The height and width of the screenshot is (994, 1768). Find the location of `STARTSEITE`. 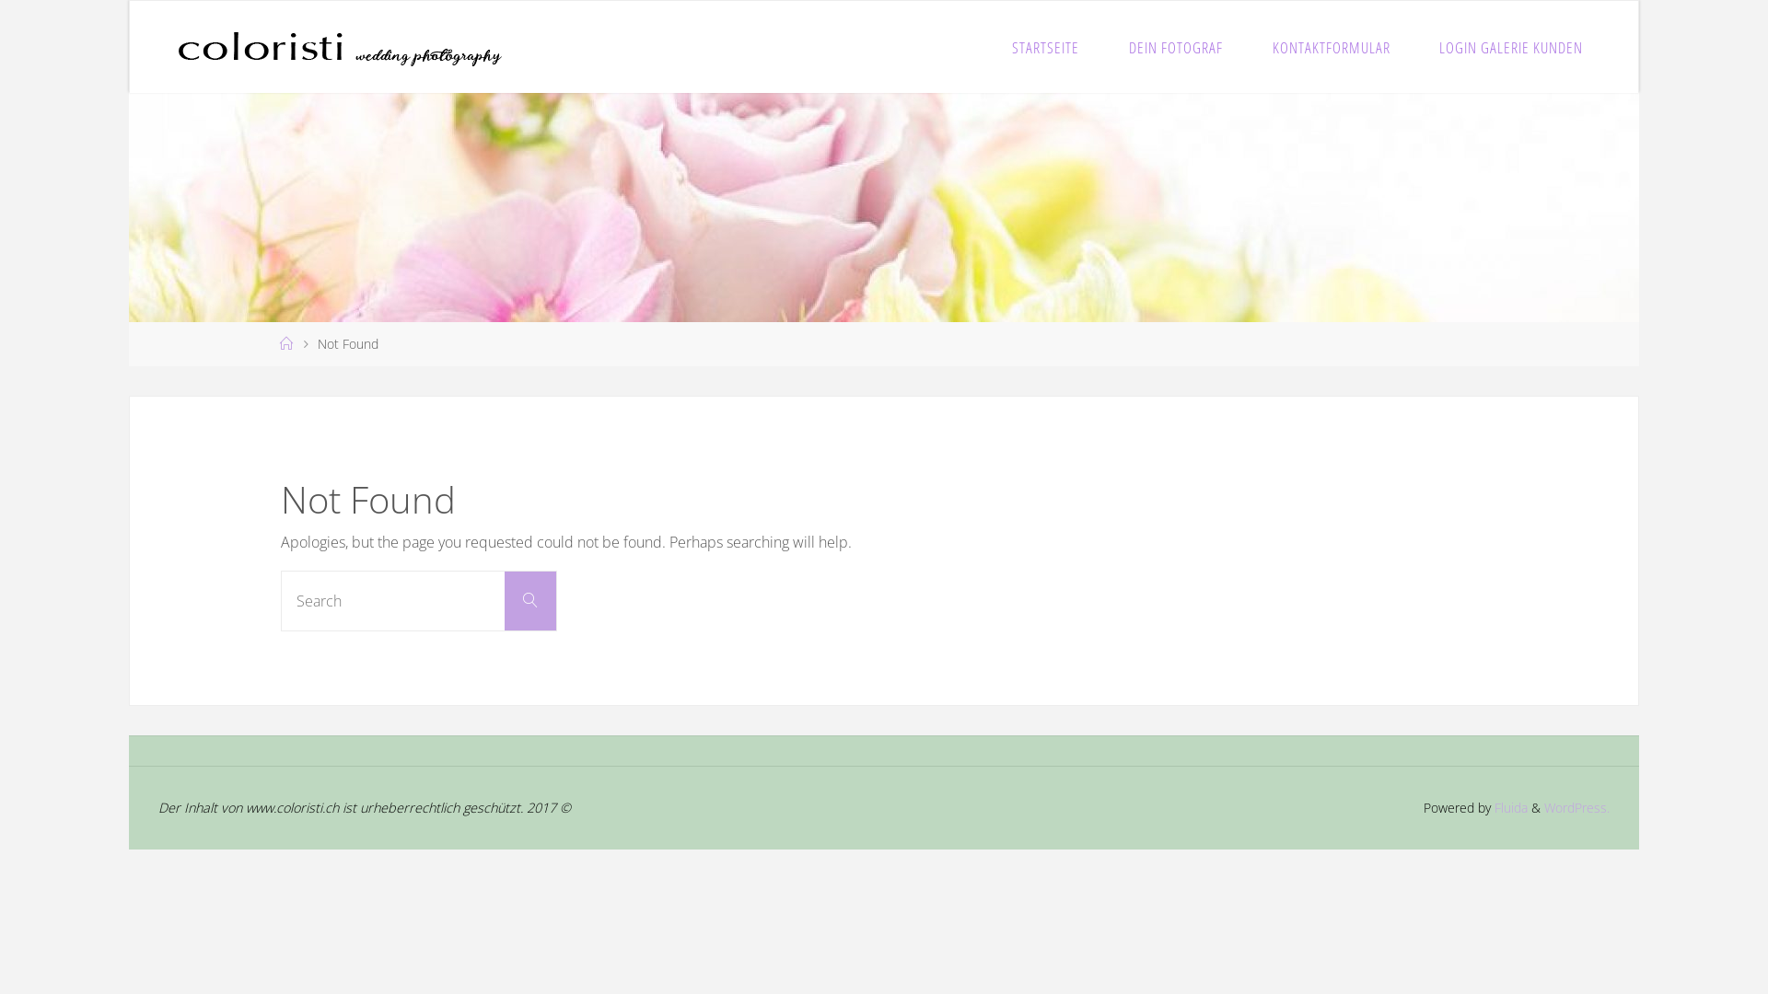

STARTSEITE is located at coordinates (1046, 47).